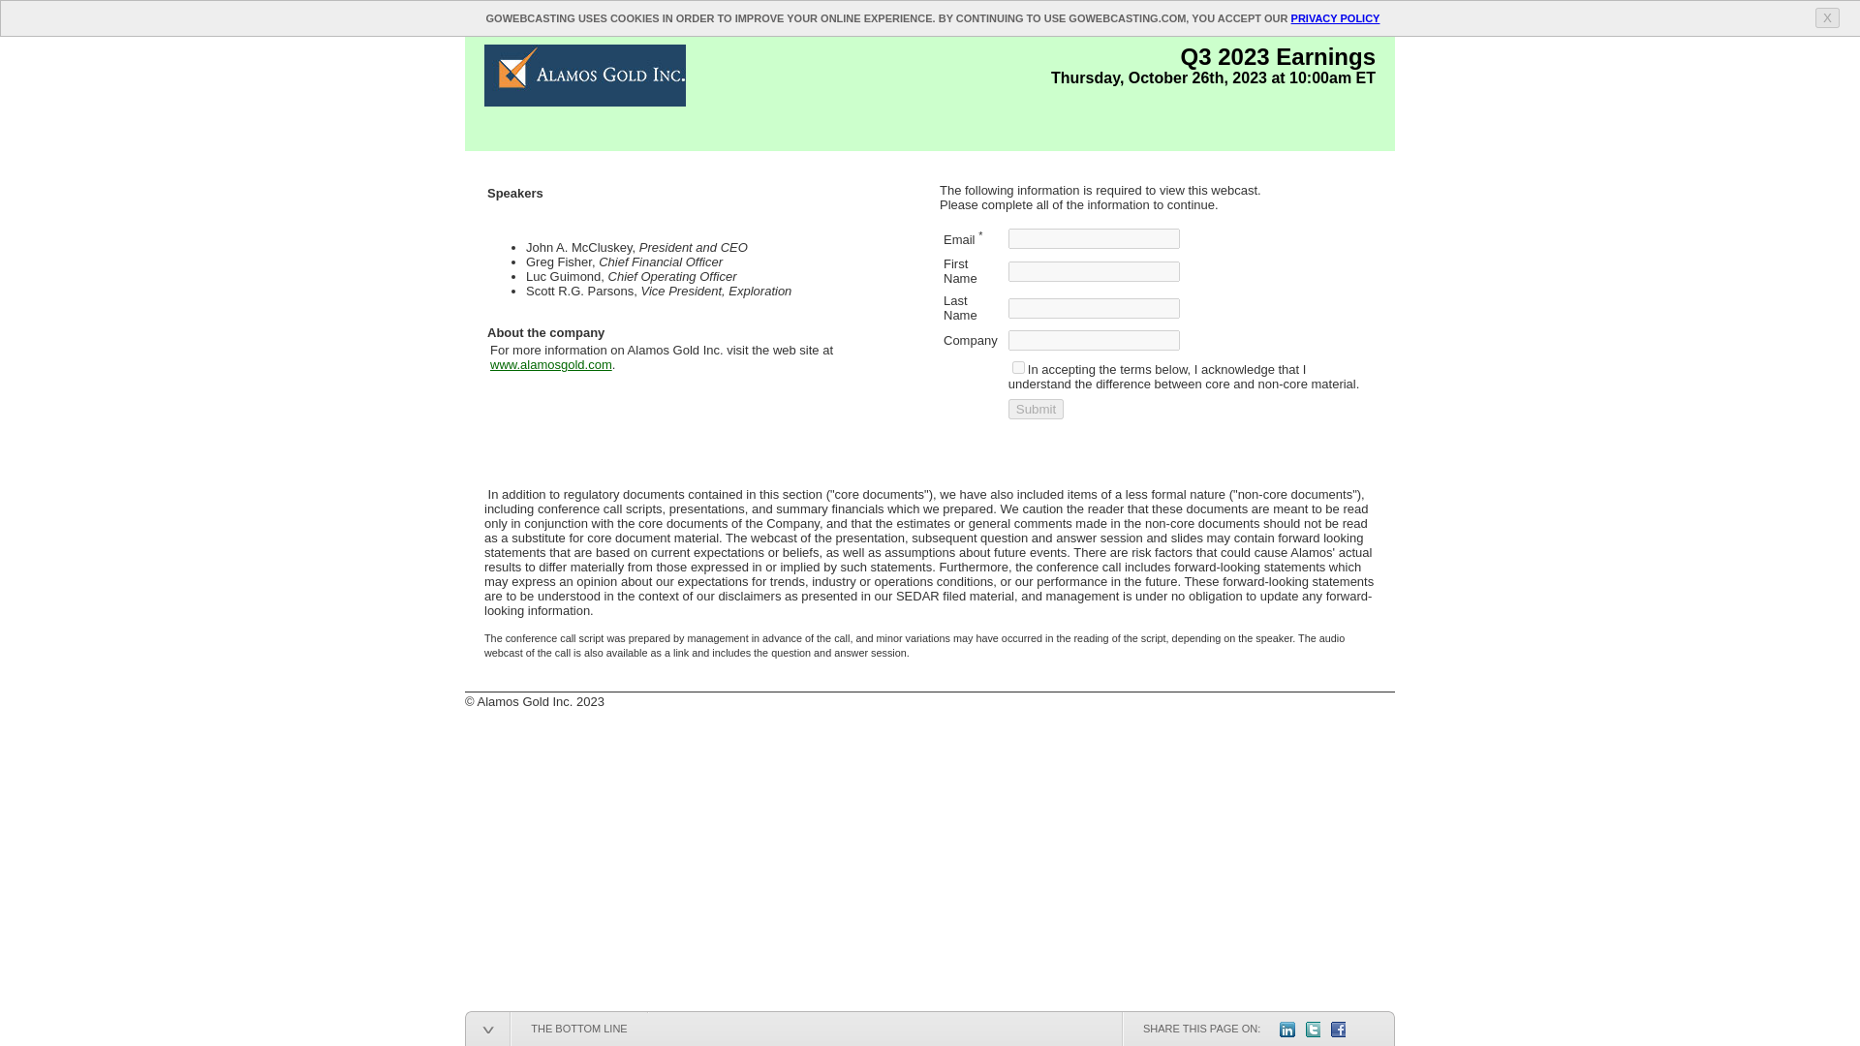 The height and width of the screenshot is (1046, 1860). What do you see at coordinates (1017, 366) in the screenshot?
I see `yes` at bounding box center [1017, 366].